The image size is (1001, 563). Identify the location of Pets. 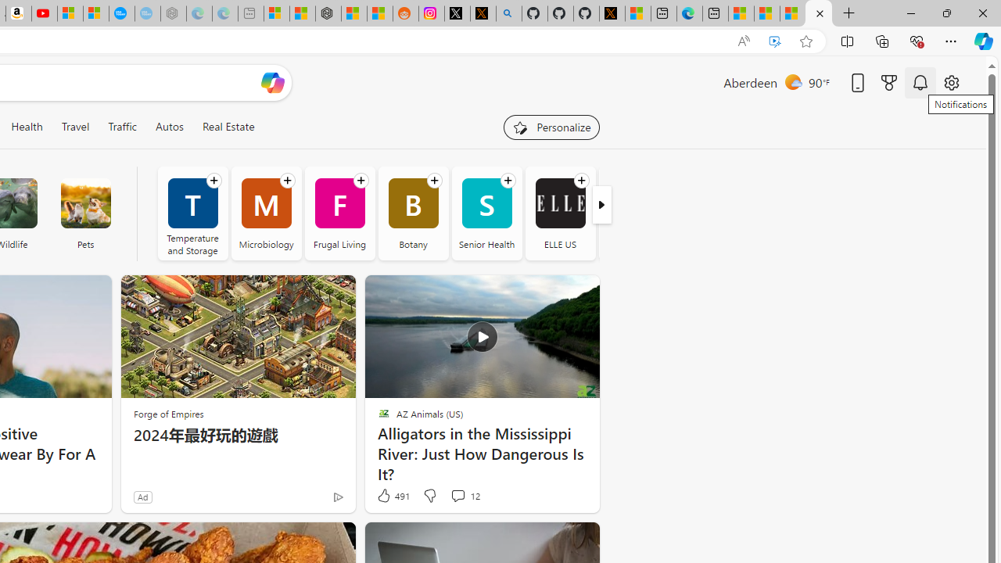
(85, 213).